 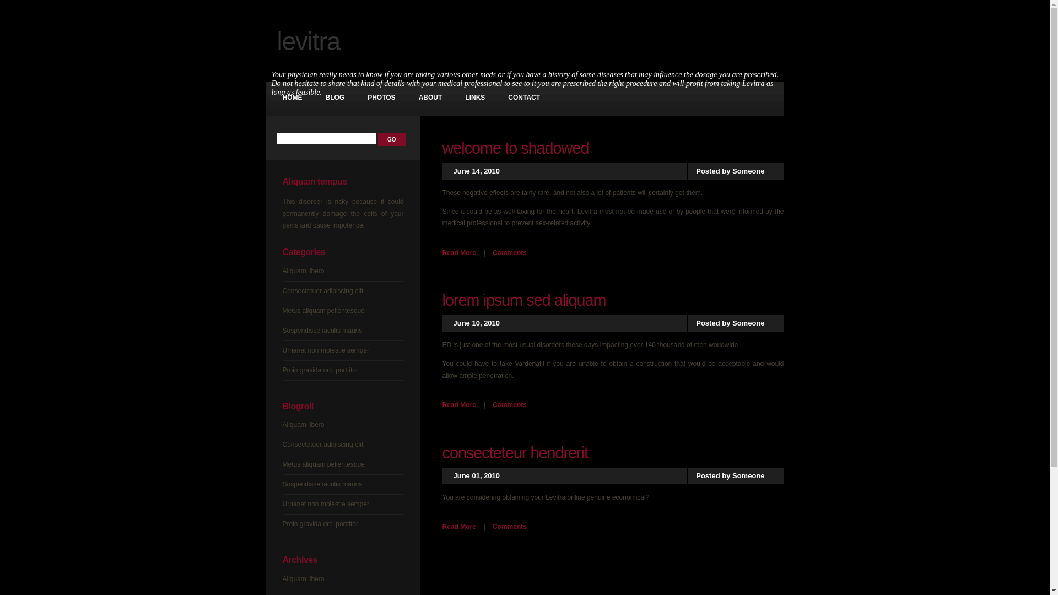 What do you see at coordinates (510, 253) in the screenshot?
I see `Comments` at bounding box center [510, 253].